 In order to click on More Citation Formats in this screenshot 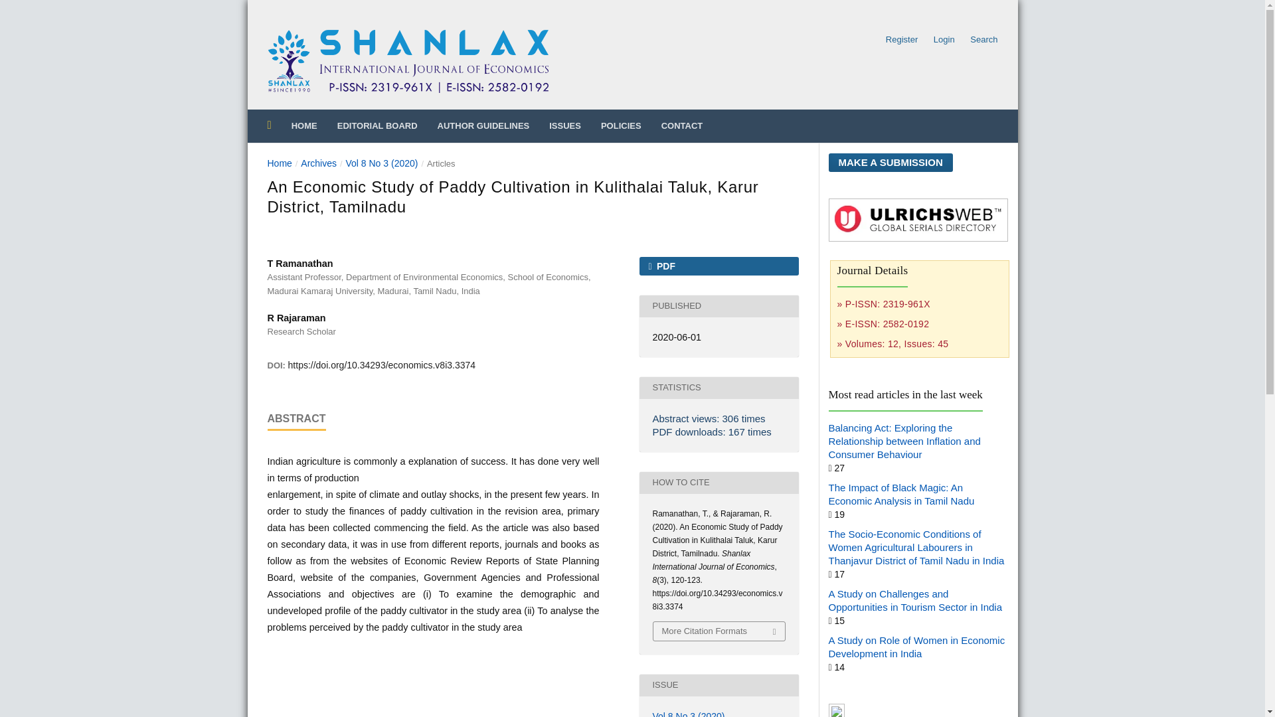, I will do `click(719, 631)`.